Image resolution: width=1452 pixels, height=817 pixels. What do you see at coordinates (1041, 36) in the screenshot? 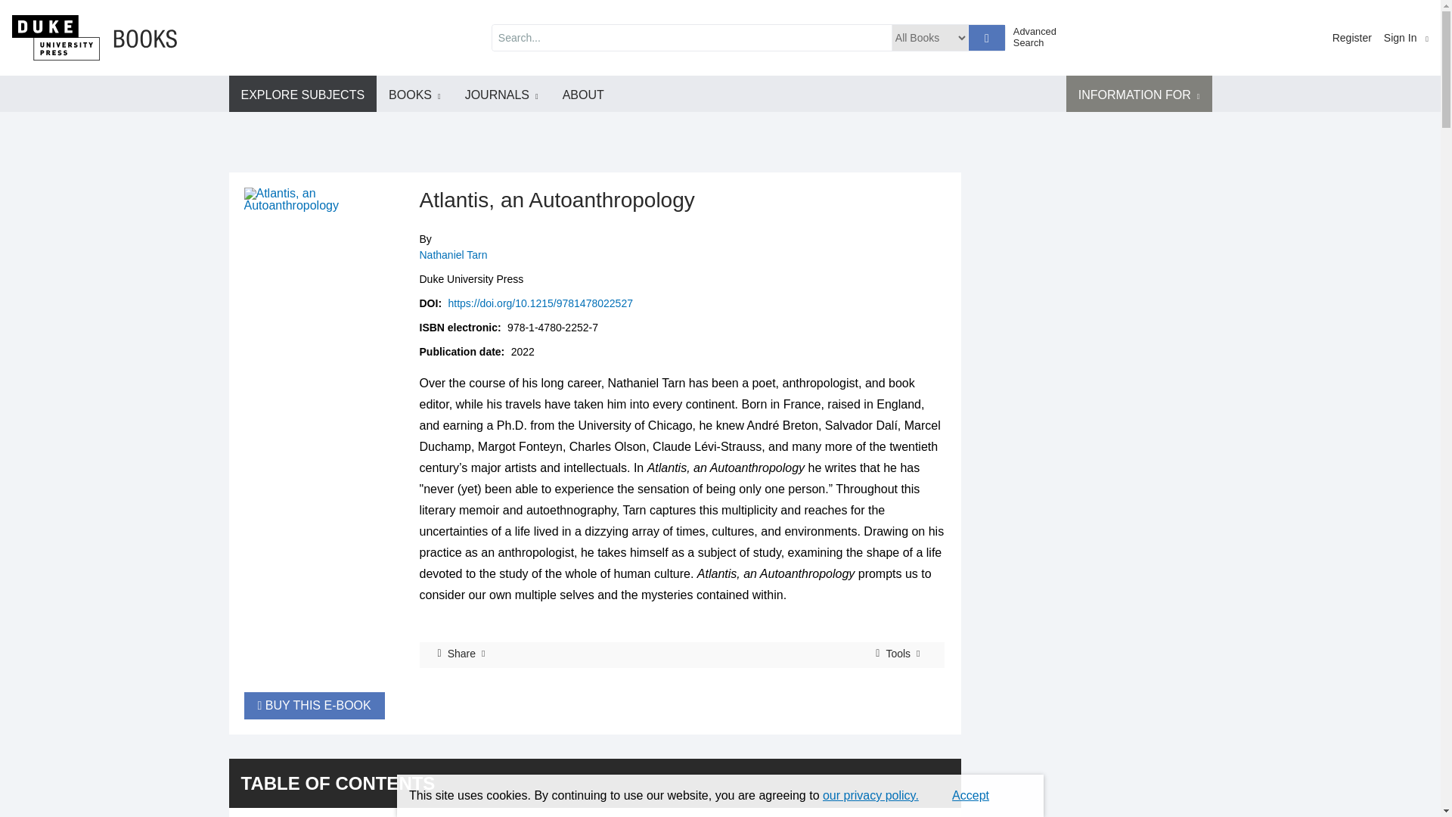
I see `Advanced Search` at bounding box center [1041, 36].